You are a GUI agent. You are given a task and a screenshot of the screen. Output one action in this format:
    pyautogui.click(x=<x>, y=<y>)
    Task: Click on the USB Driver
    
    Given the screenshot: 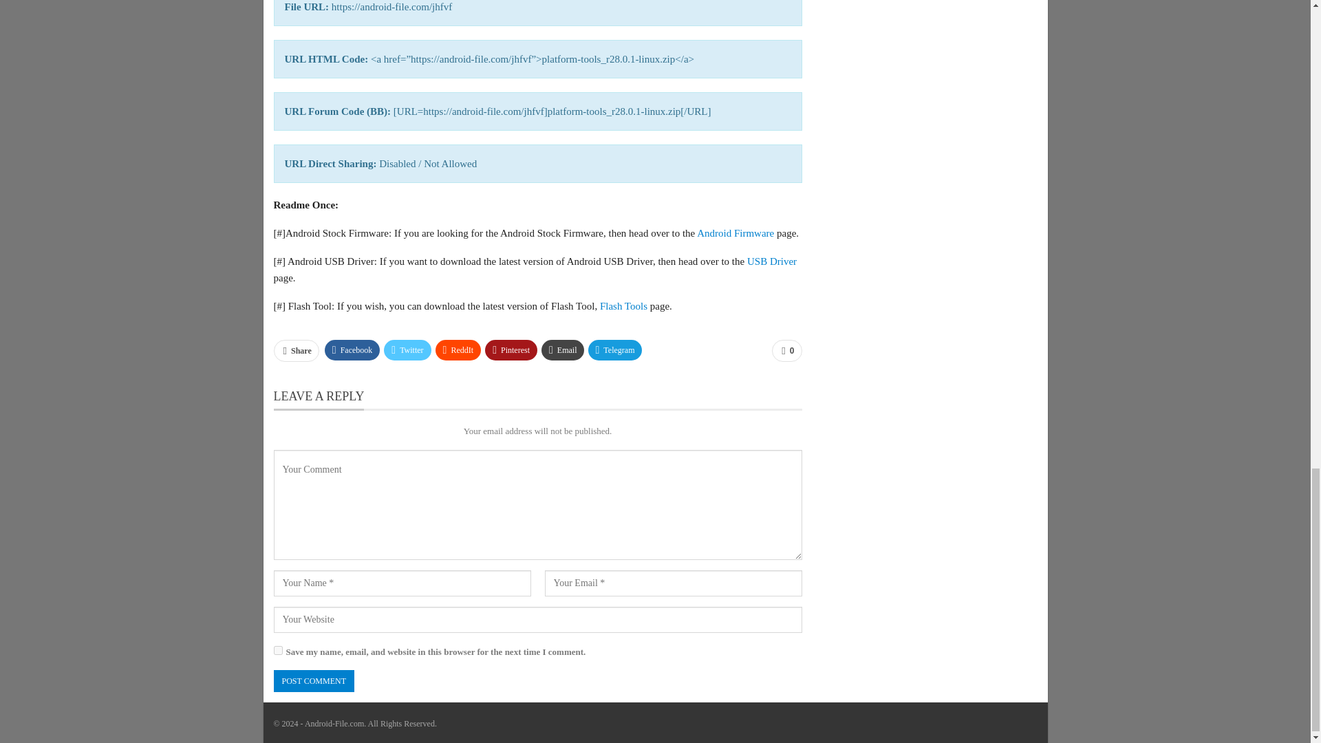 What is the action you would take?
    pyautogui.click(x=772, y=261)
    